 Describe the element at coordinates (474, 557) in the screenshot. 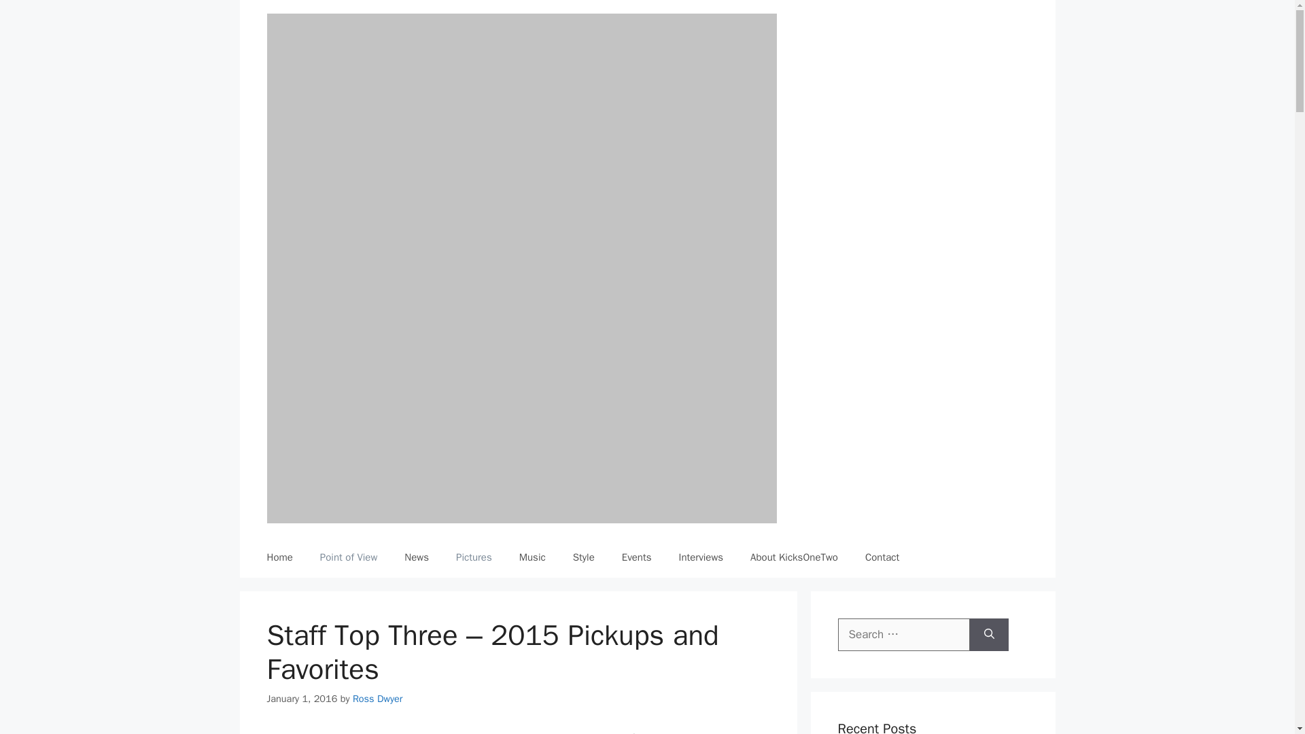

I see `Pictures` at that location.